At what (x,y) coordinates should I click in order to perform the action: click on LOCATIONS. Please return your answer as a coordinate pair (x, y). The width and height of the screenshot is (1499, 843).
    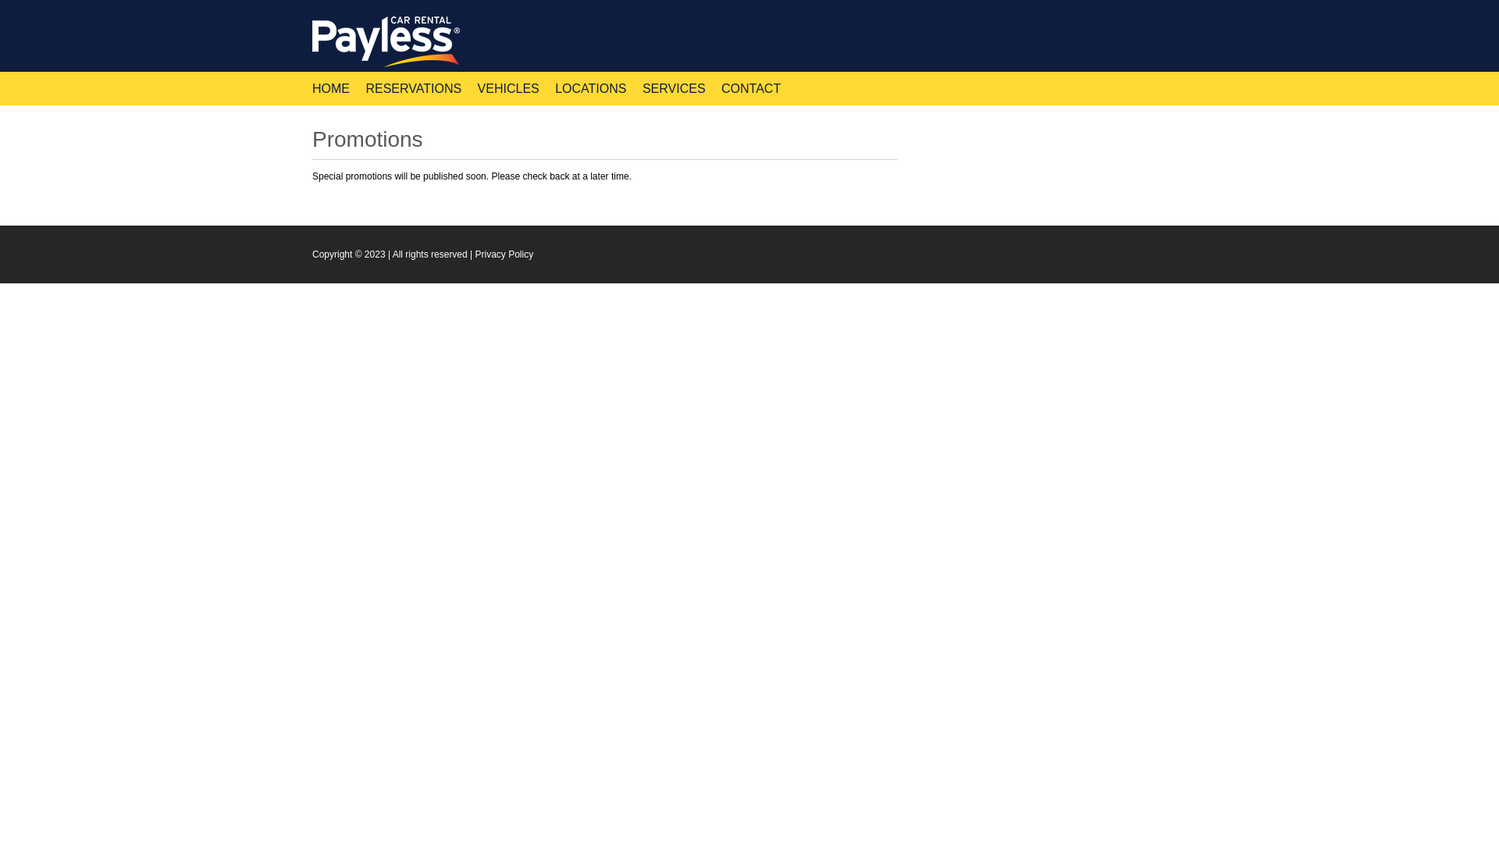
    Looking at the image, I should click on (590, 89).